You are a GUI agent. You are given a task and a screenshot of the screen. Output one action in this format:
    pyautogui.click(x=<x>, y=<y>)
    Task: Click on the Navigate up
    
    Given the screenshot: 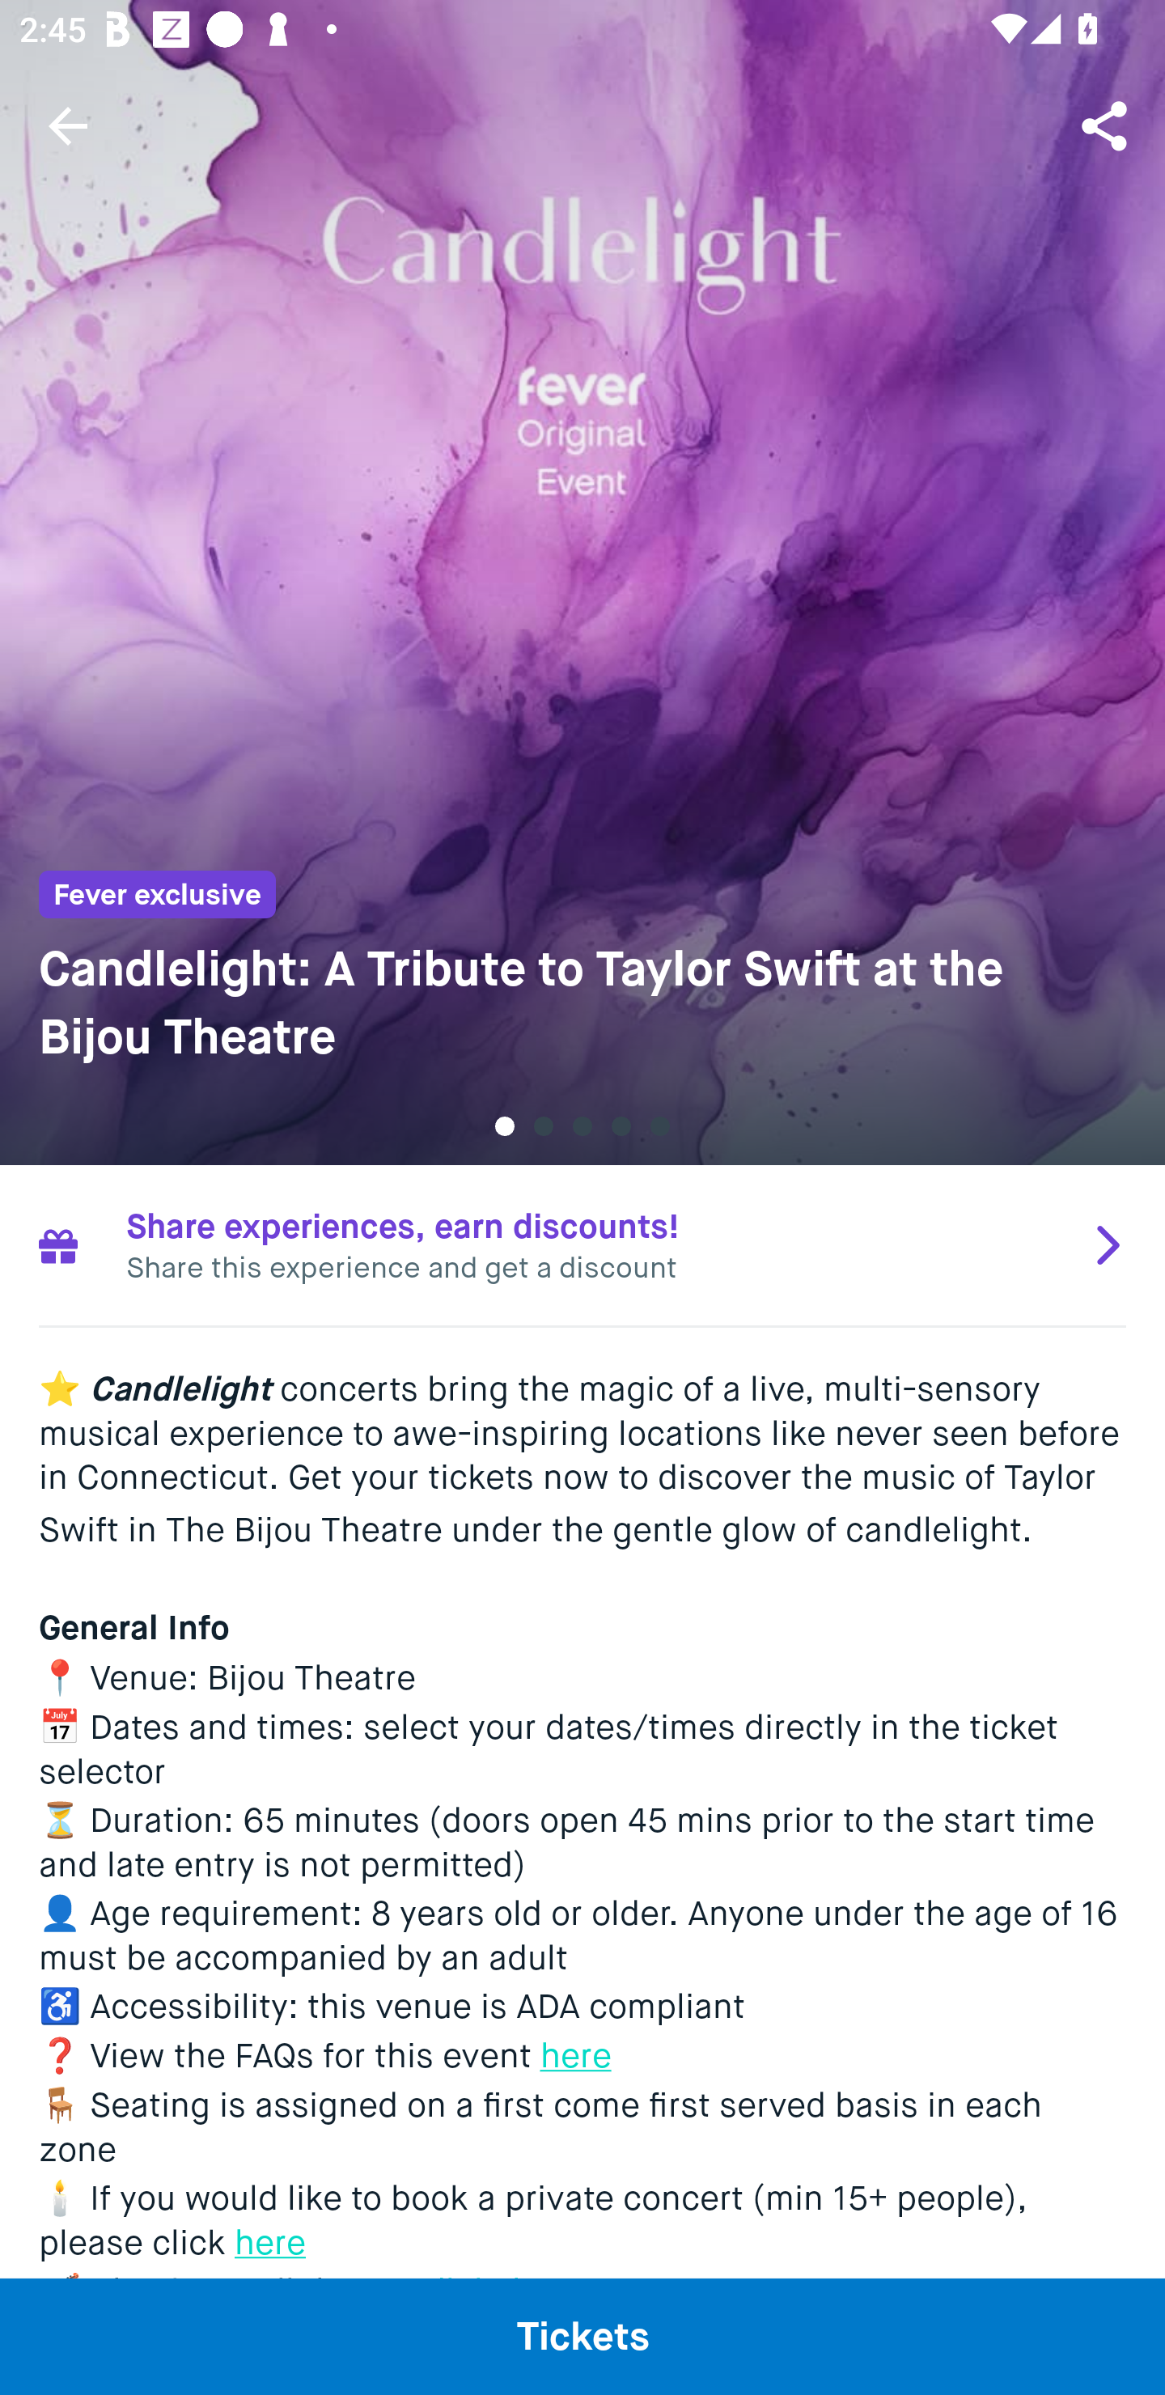 What is the action you would take?
    pyautogui.click(x=68, y=125)
    